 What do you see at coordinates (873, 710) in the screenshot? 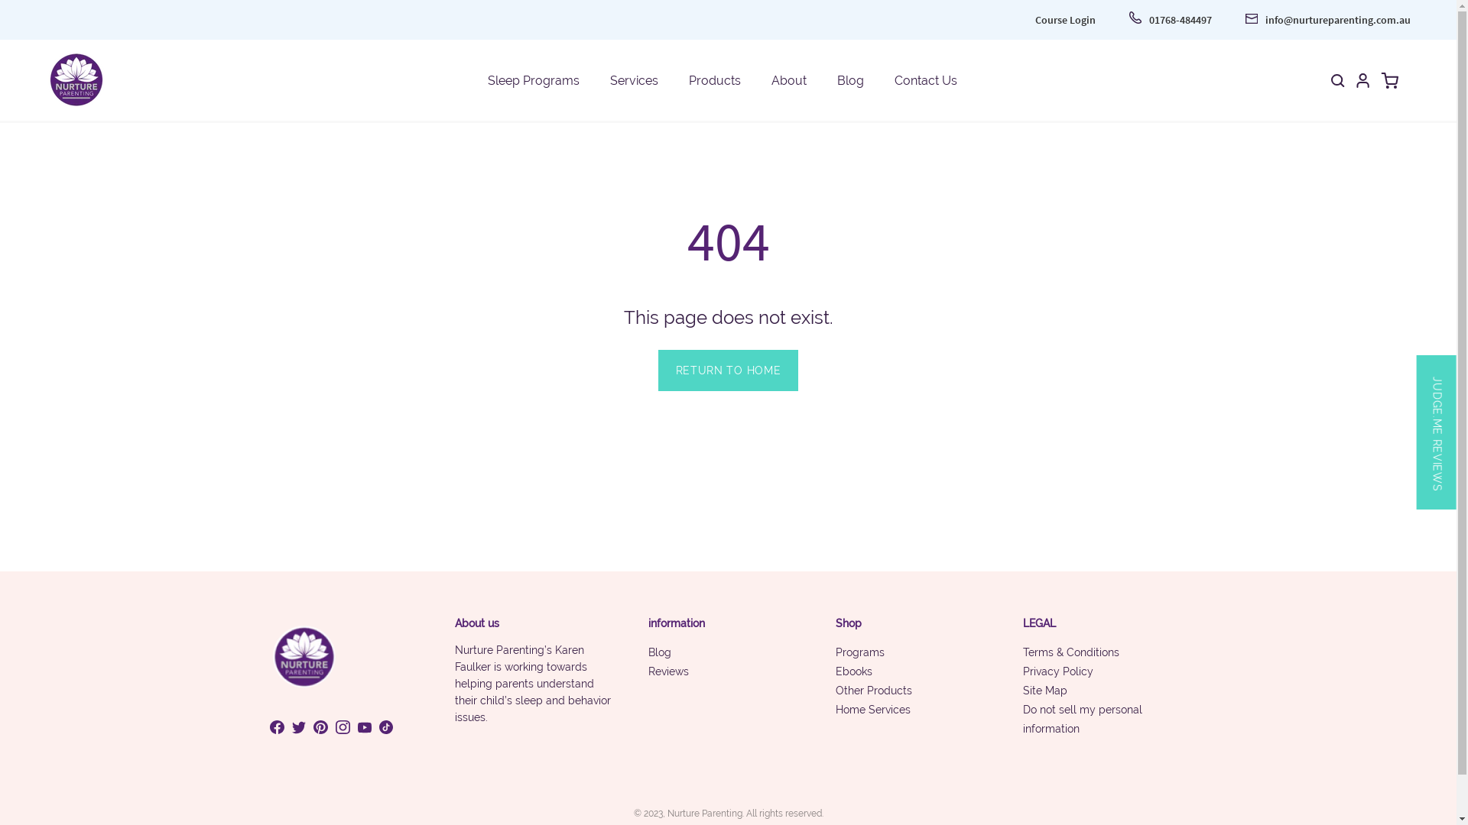
I see `Home Services` at bounding box center [873, 710].